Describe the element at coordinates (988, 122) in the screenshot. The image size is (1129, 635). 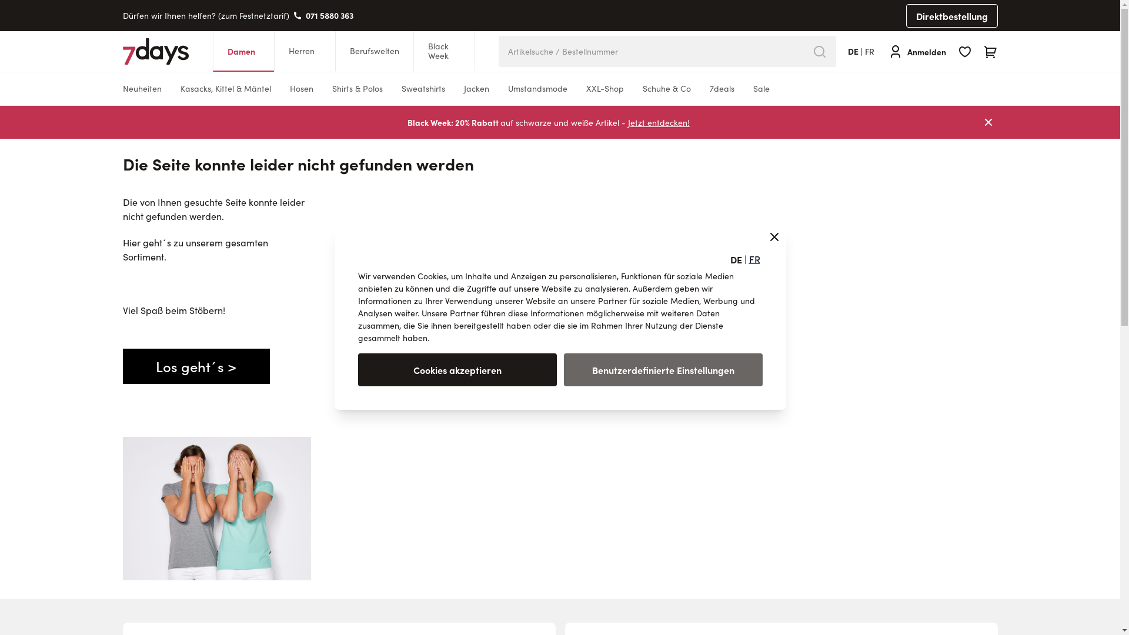
I see `Close permanently` at that location.